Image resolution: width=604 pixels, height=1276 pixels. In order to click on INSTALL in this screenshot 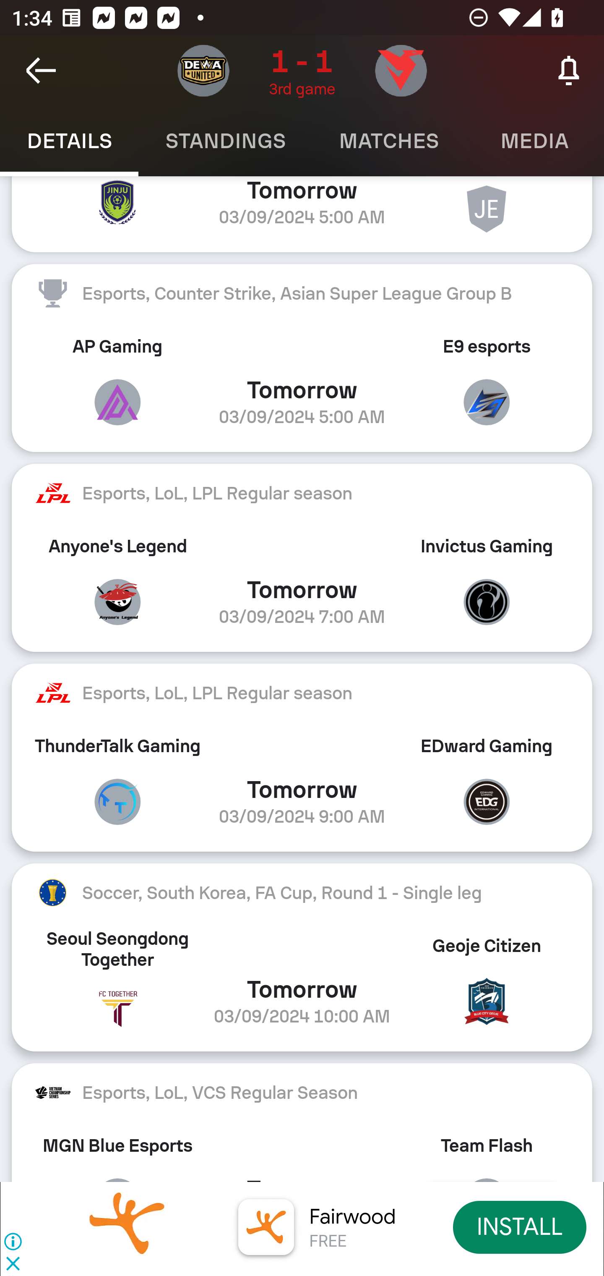, I will do `click(520, 1226)`.